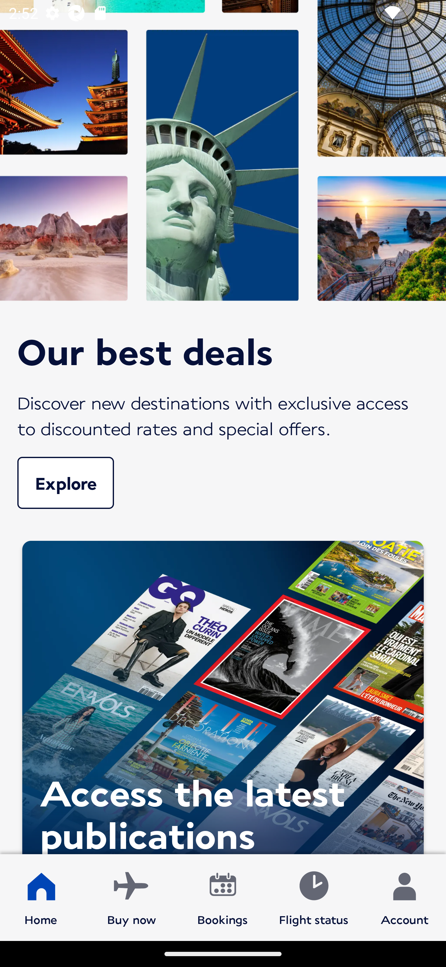 The image size is (446, 967). Describe the element at coordinates (313, 897) in the screenshot. I see `Flight status` at that location.